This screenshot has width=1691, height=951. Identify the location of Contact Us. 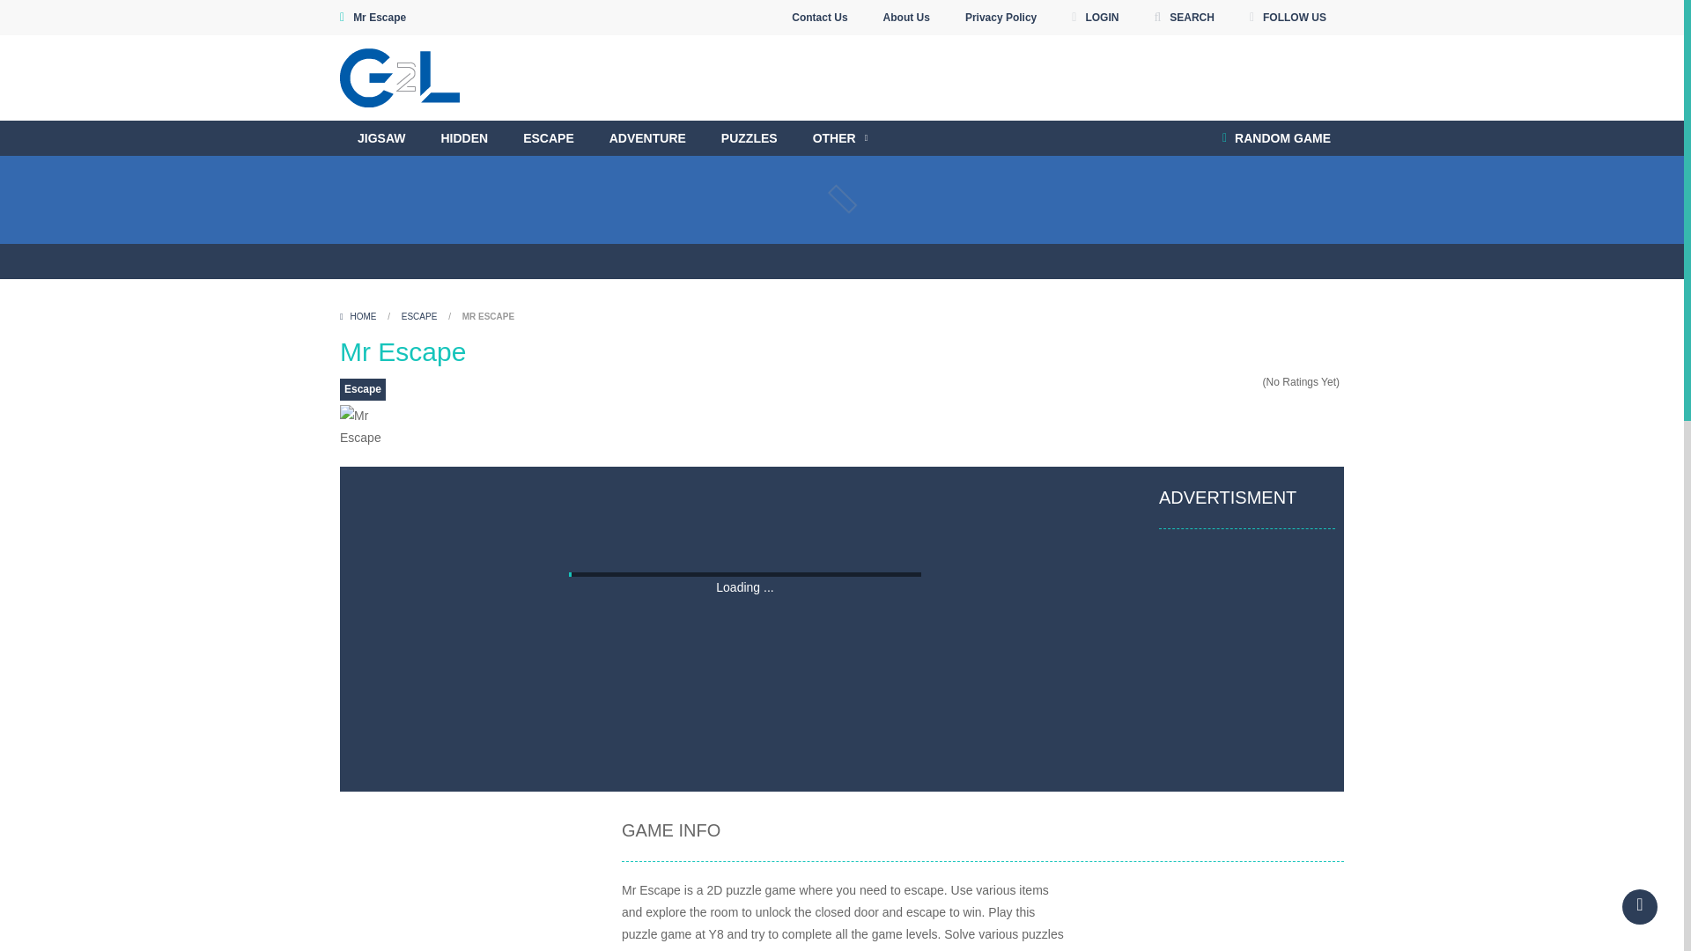
(819, 18).